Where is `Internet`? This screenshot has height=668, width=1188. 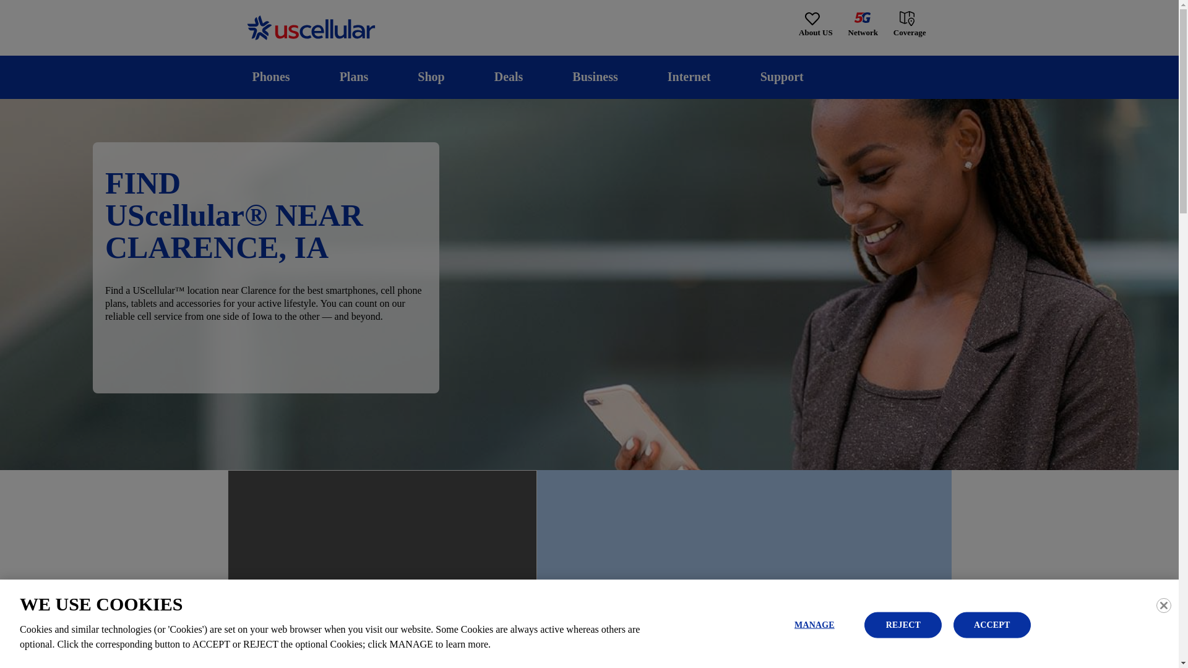 Internet is located at coordinates (689, 77).